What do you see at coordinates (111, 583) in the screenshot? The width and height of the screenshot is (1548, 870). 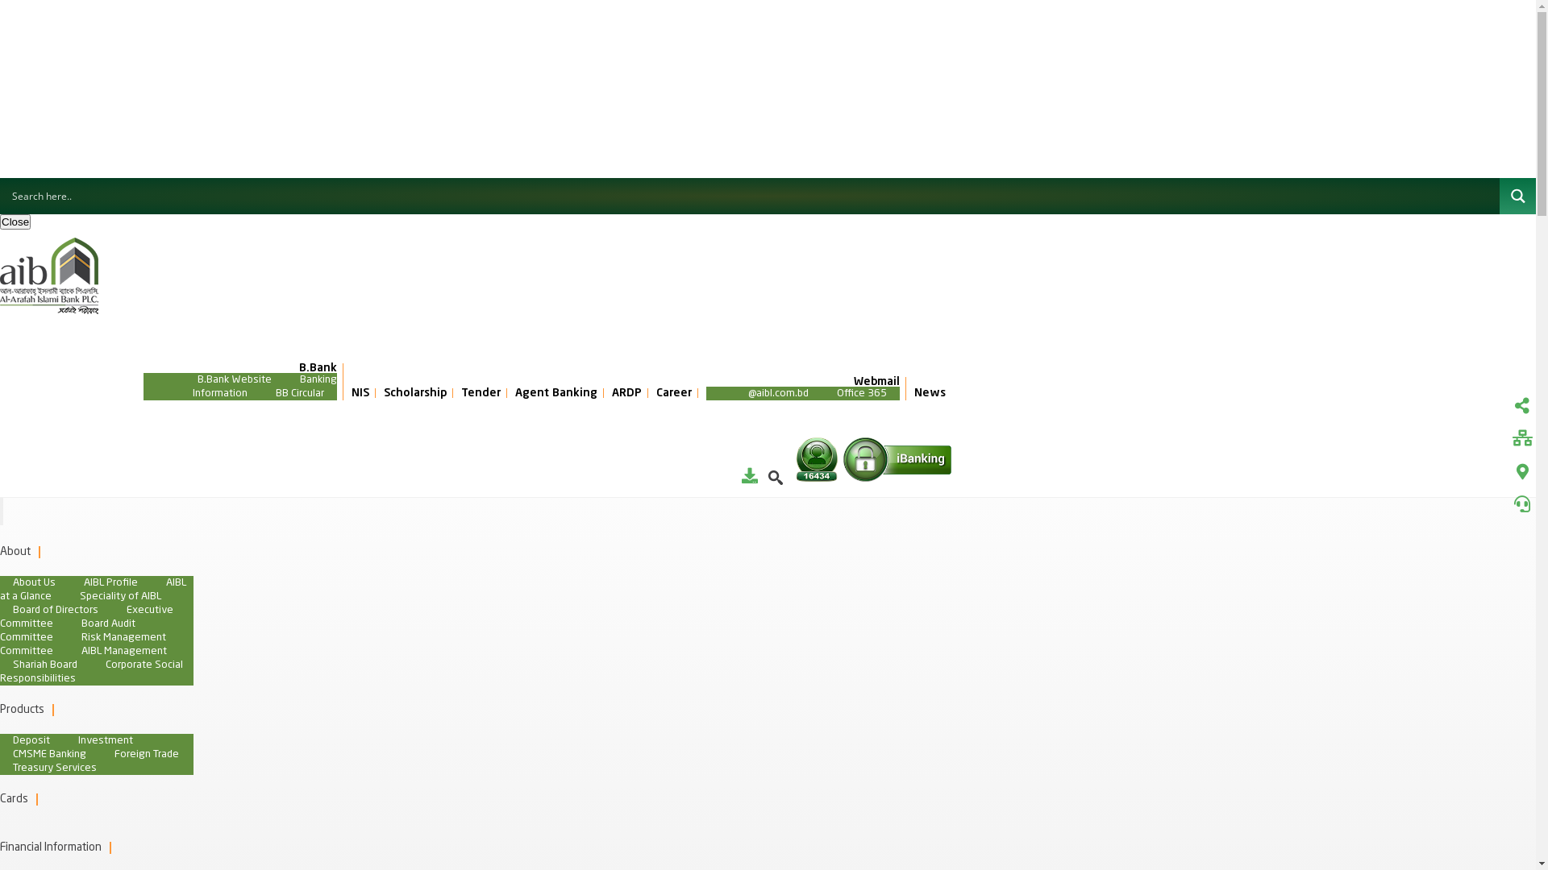 I see `AIBL Profile` at bounding box center [111, 583].